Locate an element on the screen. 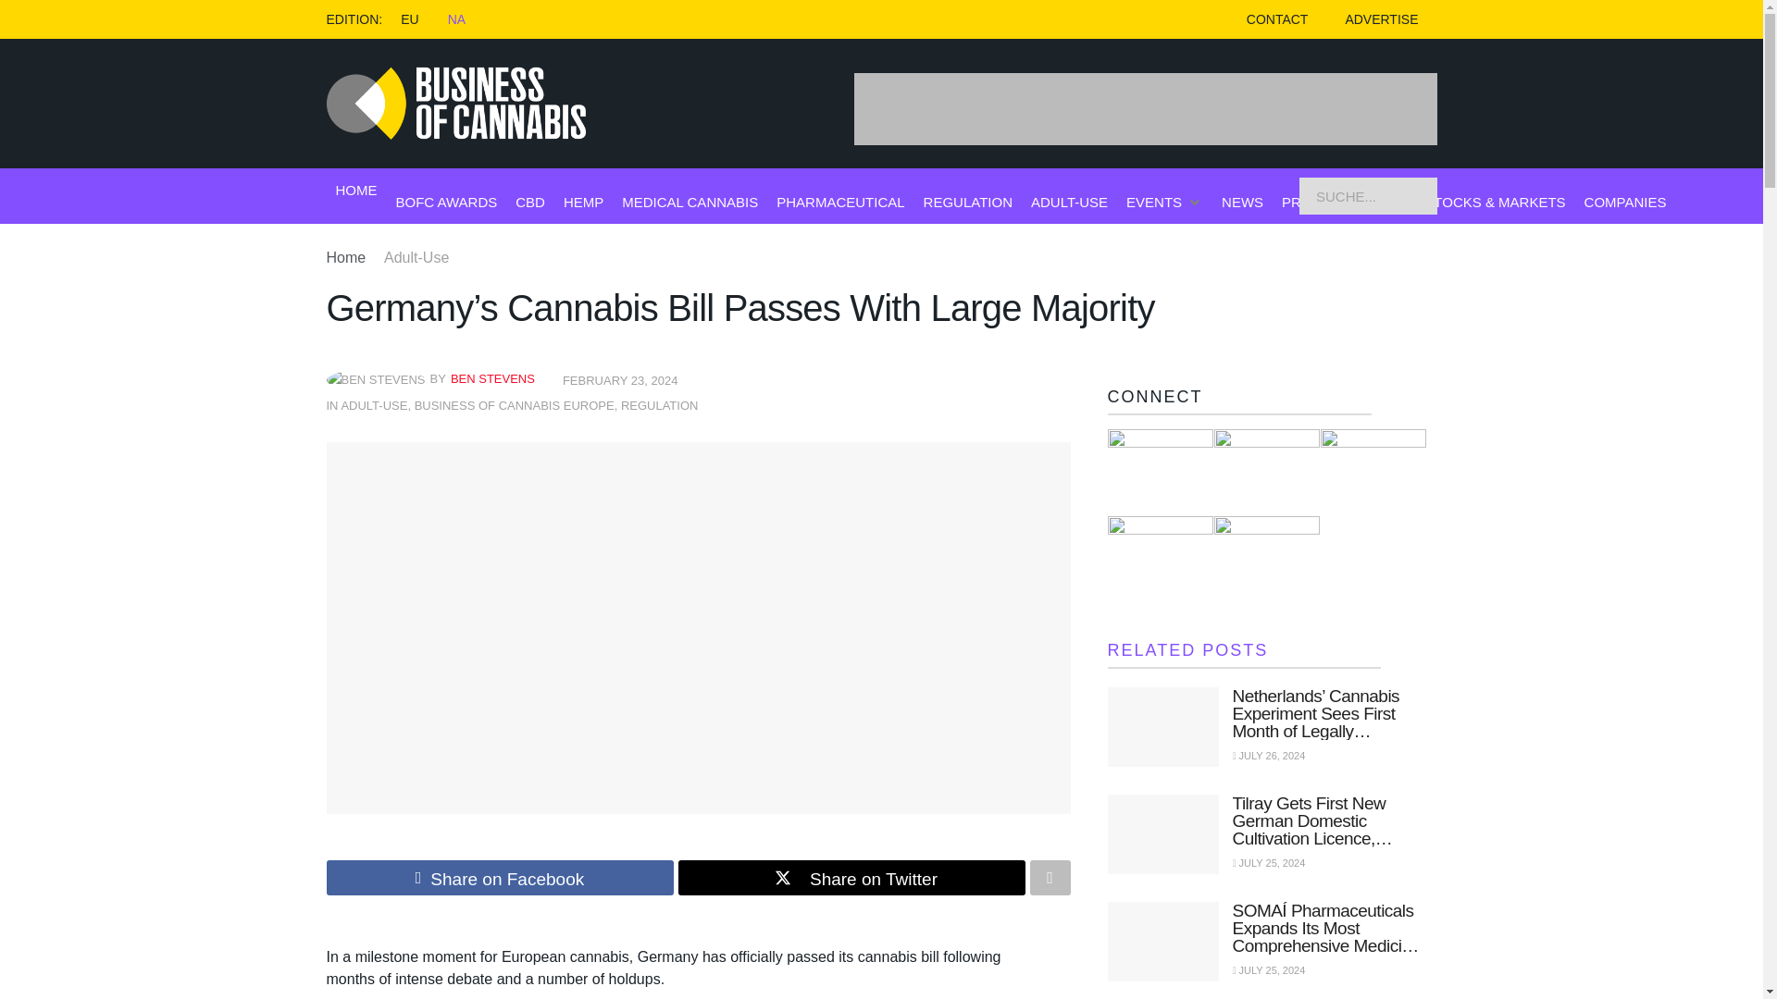 This screenshot has height=999, width=1777. Share on Twitter is located at coordinates (851, 877).